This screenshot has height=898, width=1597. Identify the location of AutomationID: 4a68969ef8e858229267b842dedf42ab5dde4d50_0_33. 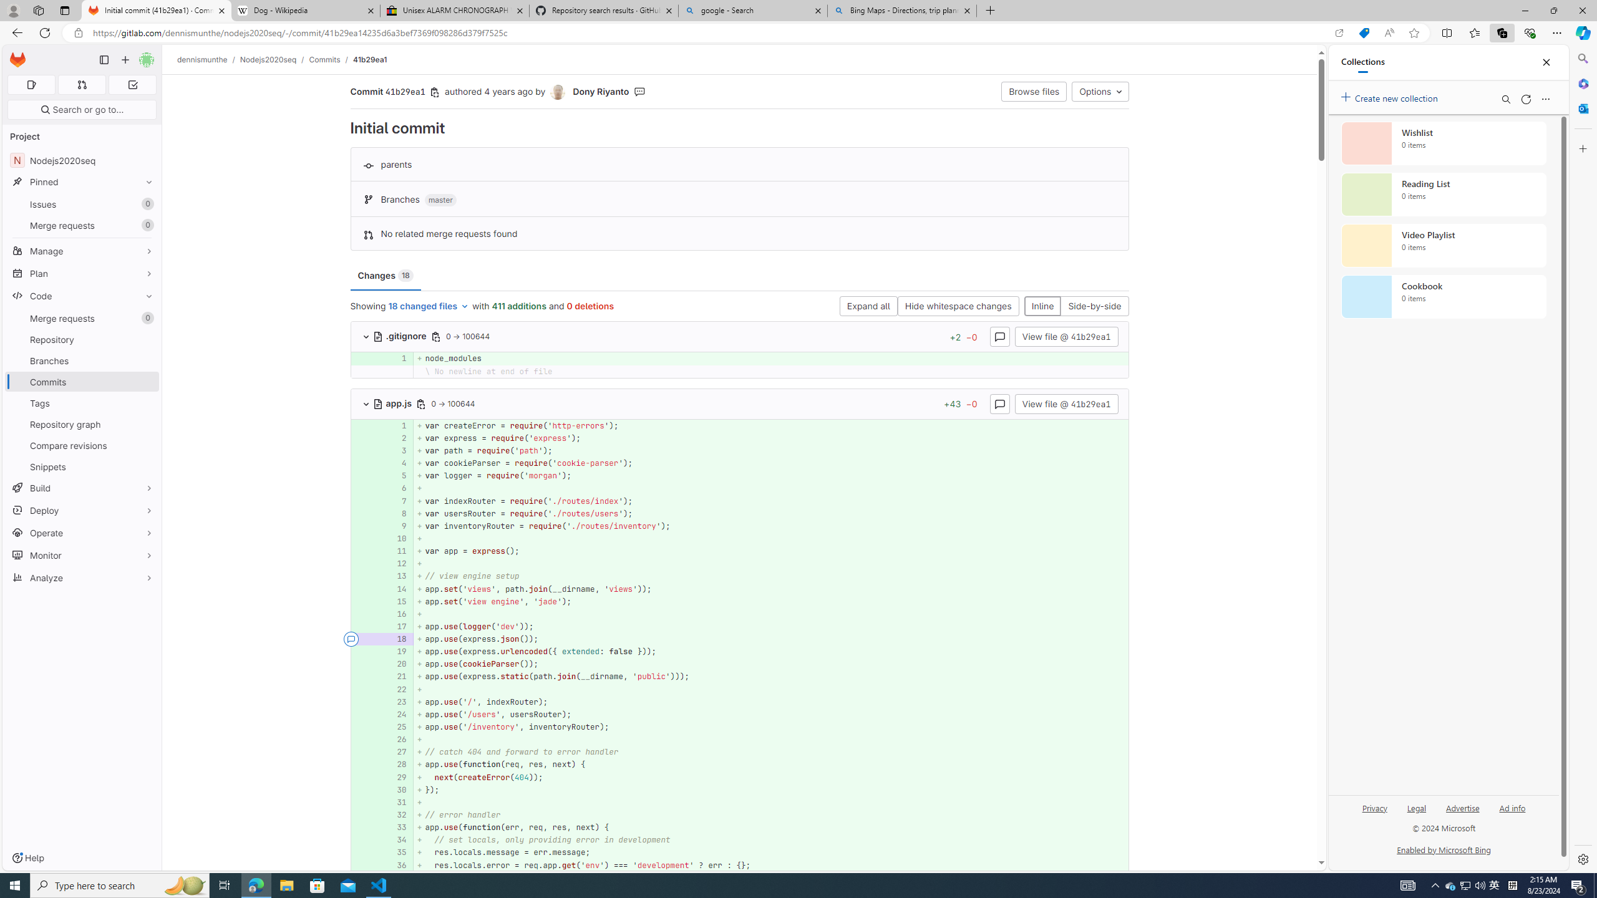
(740, 828).